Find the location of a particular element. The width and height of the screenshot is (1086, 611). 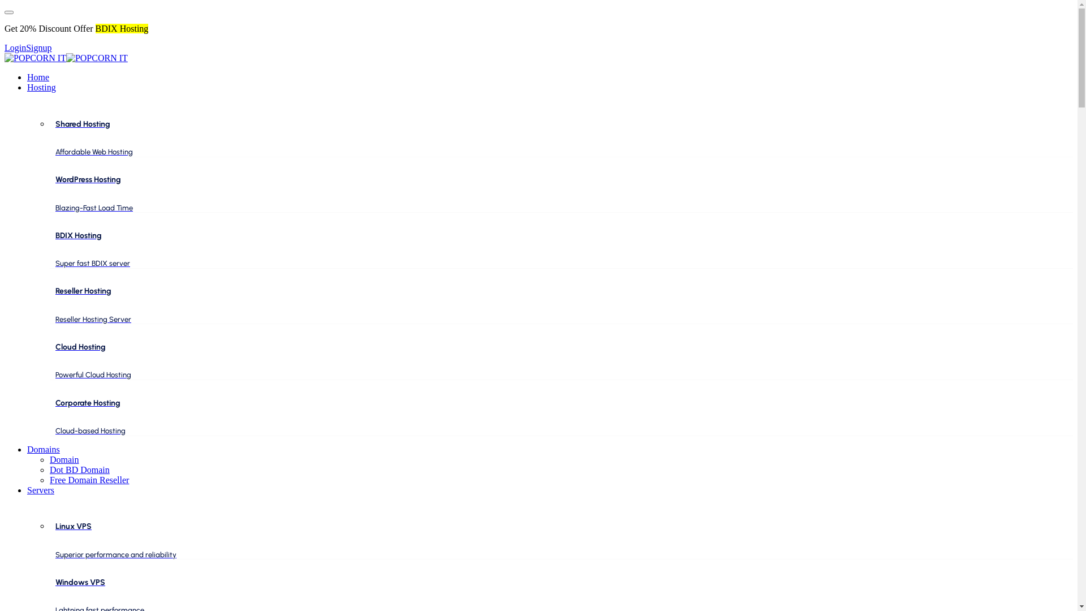

BDIX Hosting
Super fast BDIX server is located at coordinates (561, 250).